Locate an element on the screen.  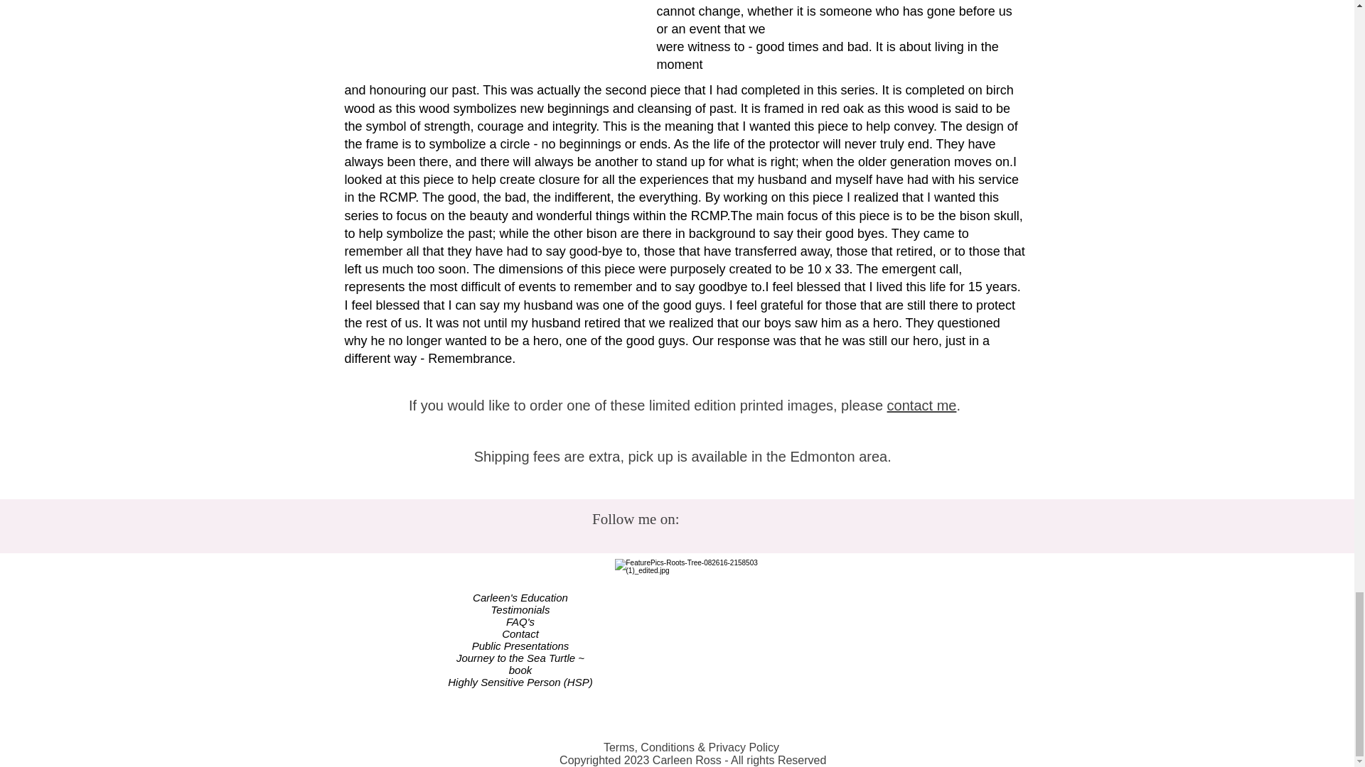
Testimonials is located at coordinates (520, 609).